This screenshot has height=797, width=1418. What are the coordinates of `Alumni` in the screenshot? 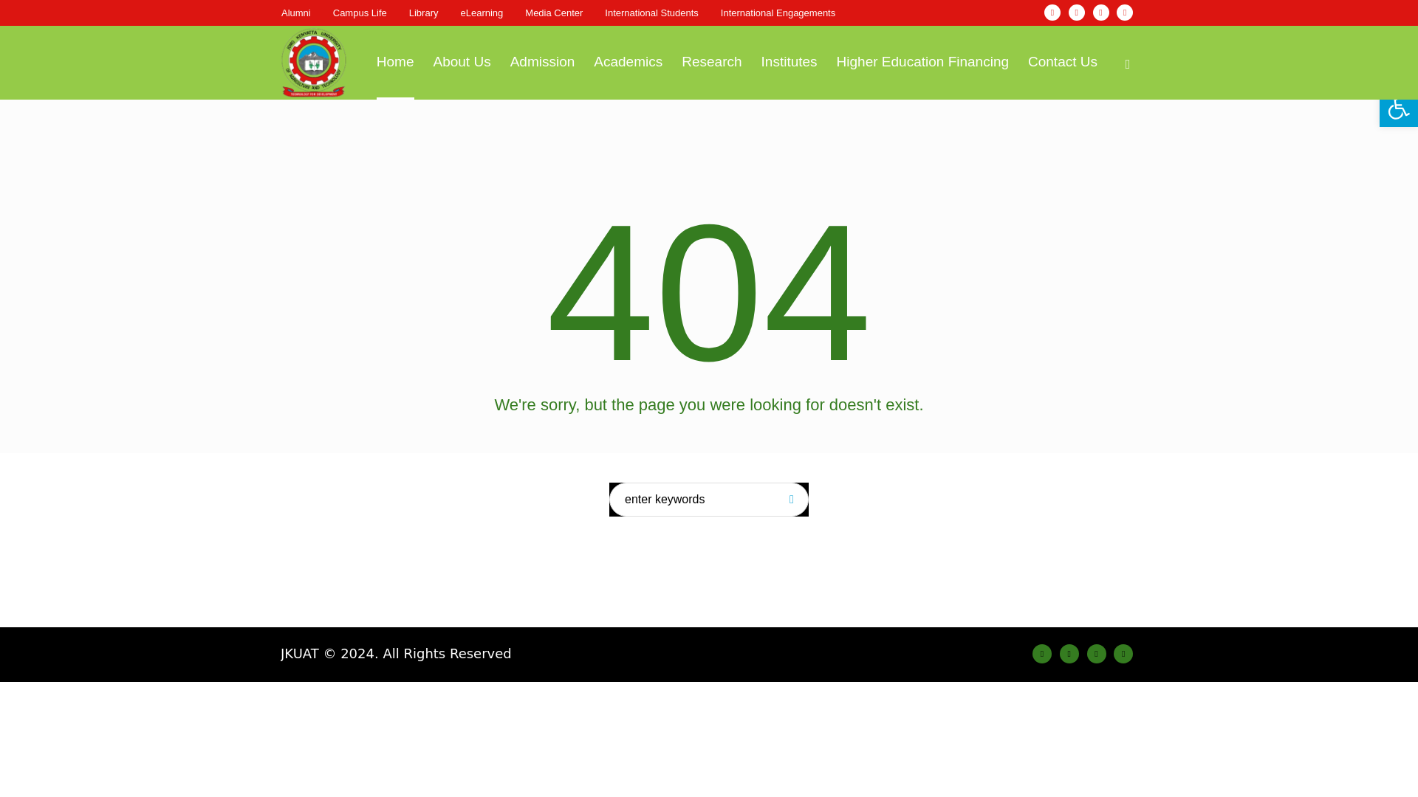 It's located at (295, 13).